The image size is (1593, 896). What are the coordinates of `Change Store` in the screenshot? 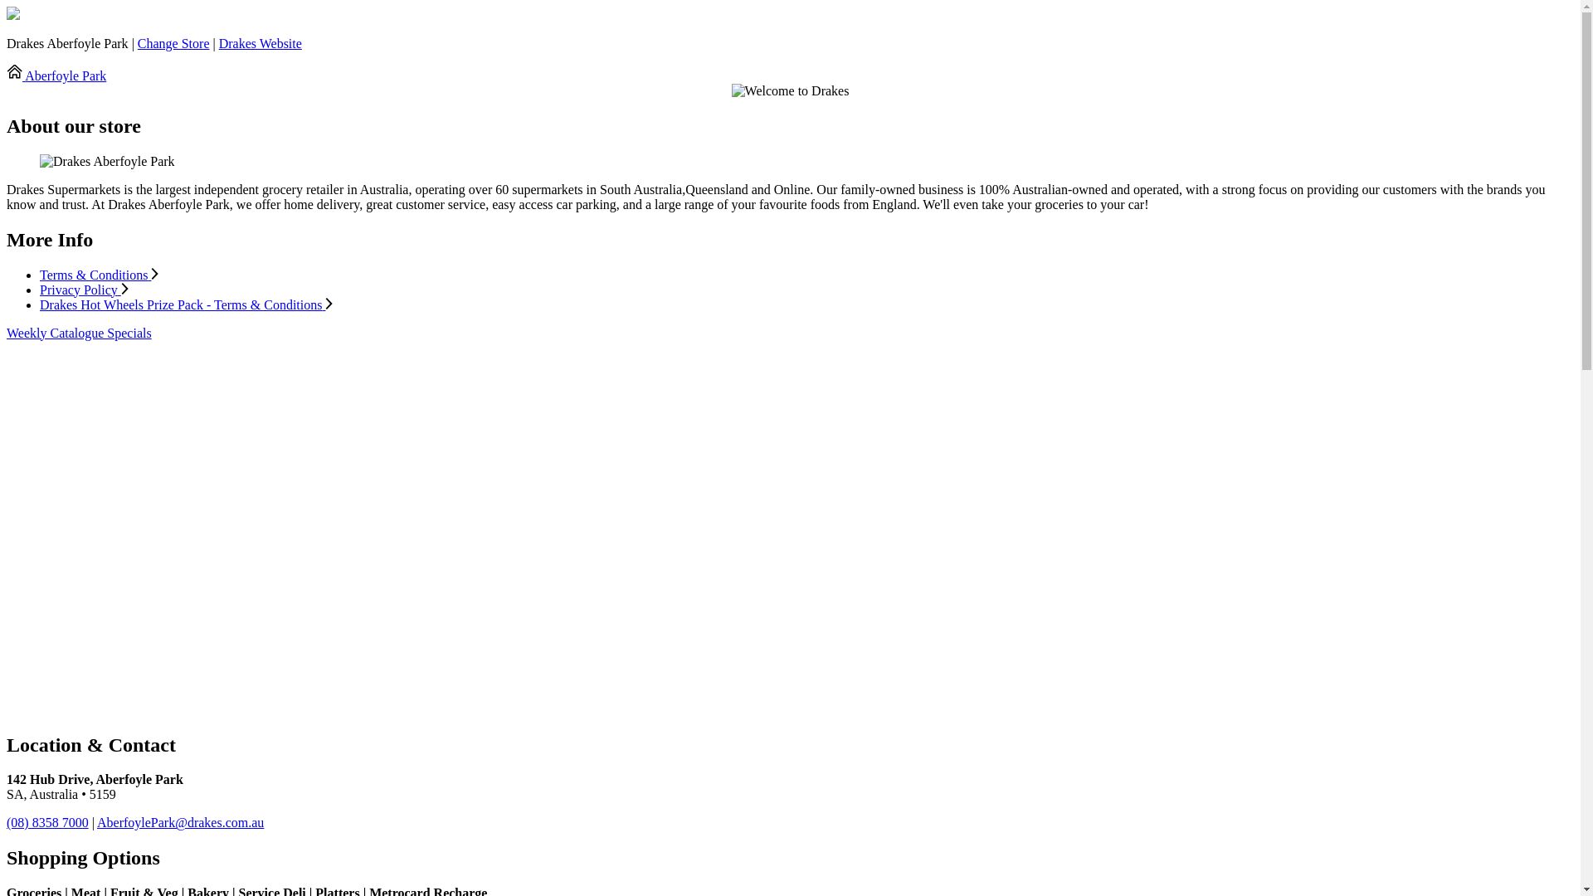 It's located at (174, 43).